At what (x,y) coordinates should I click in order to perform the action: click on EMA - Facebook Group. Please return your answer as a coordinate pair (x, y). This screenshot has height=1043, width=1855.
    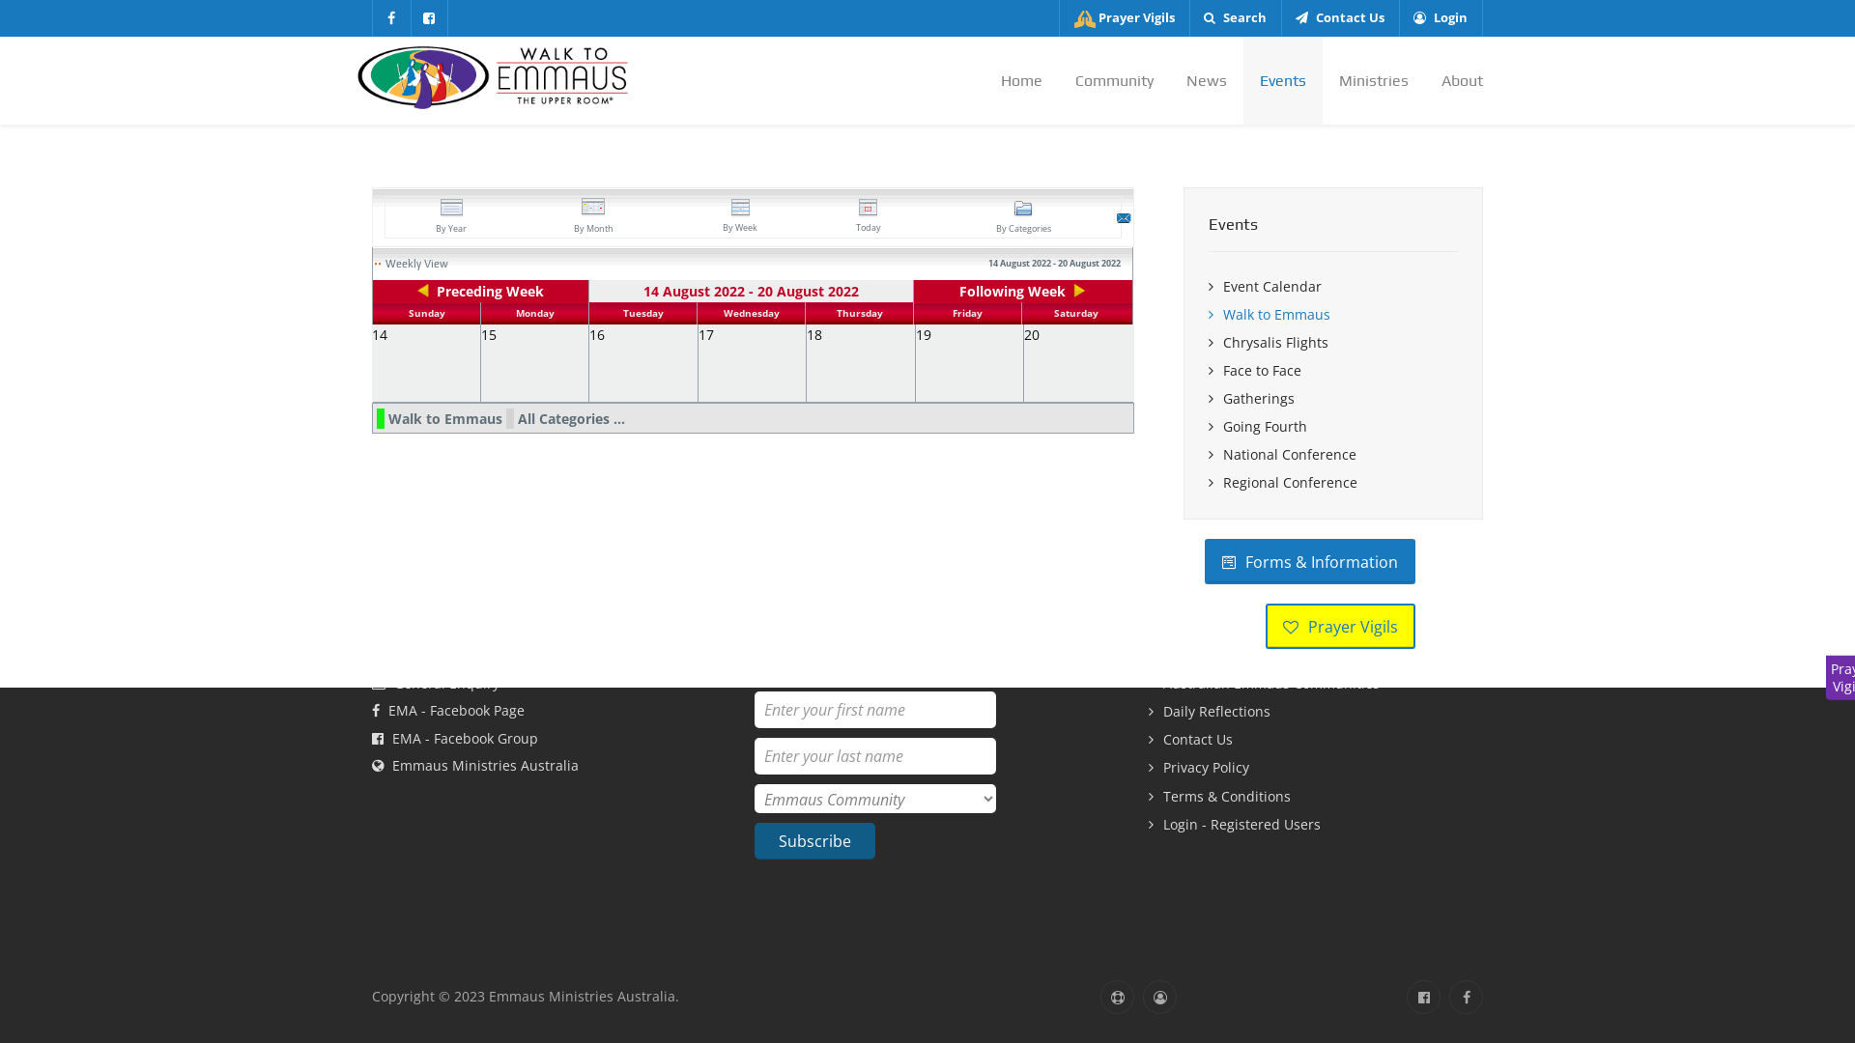
    Looking at the image, I should click on (455, 738).